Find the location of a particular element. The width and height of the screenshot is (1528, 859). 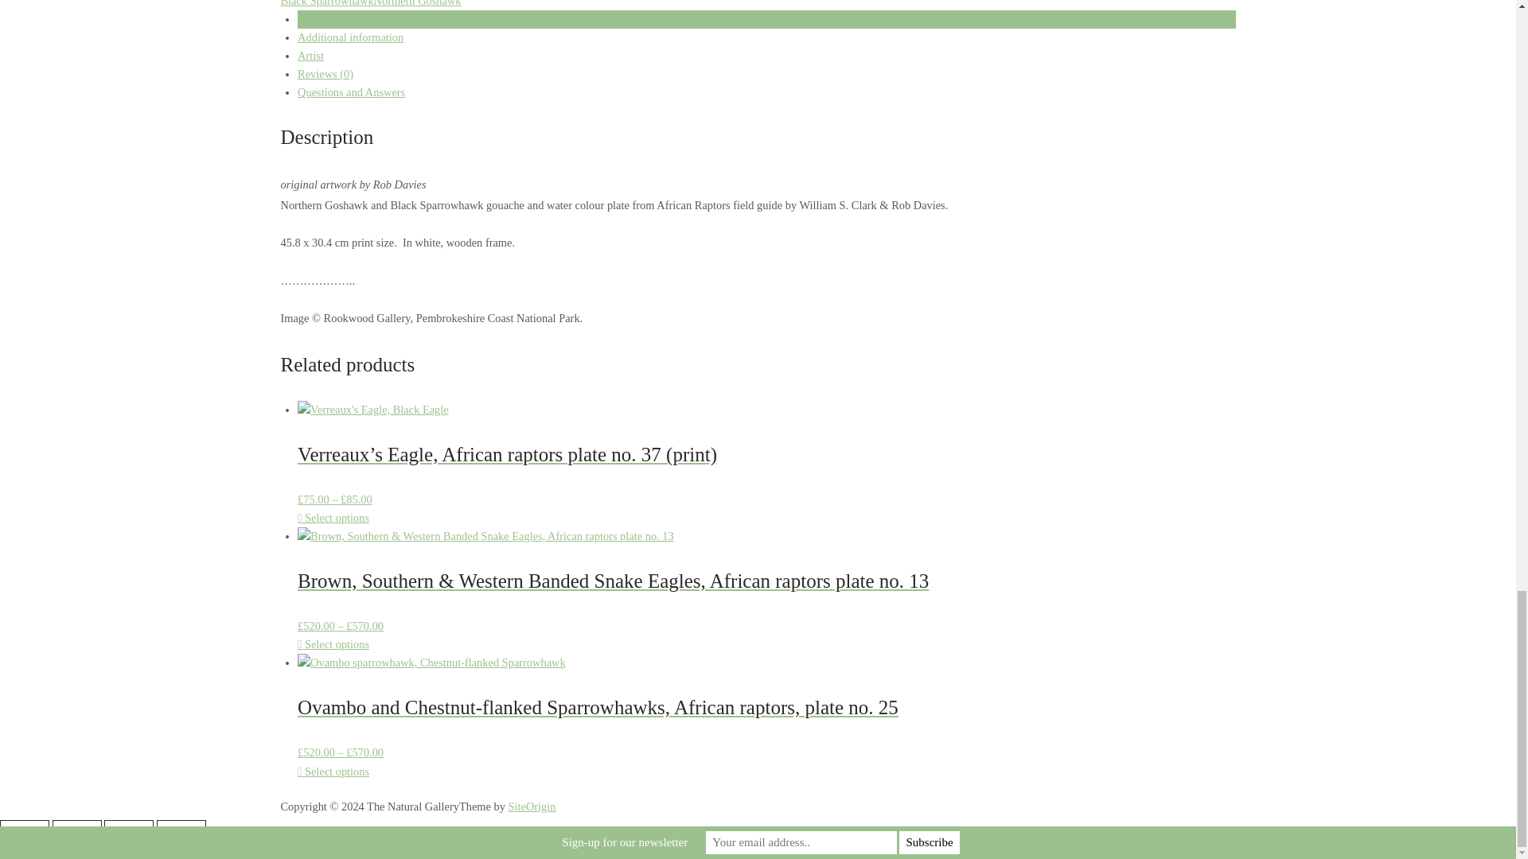

Artist is located at coordinates (310, 55).